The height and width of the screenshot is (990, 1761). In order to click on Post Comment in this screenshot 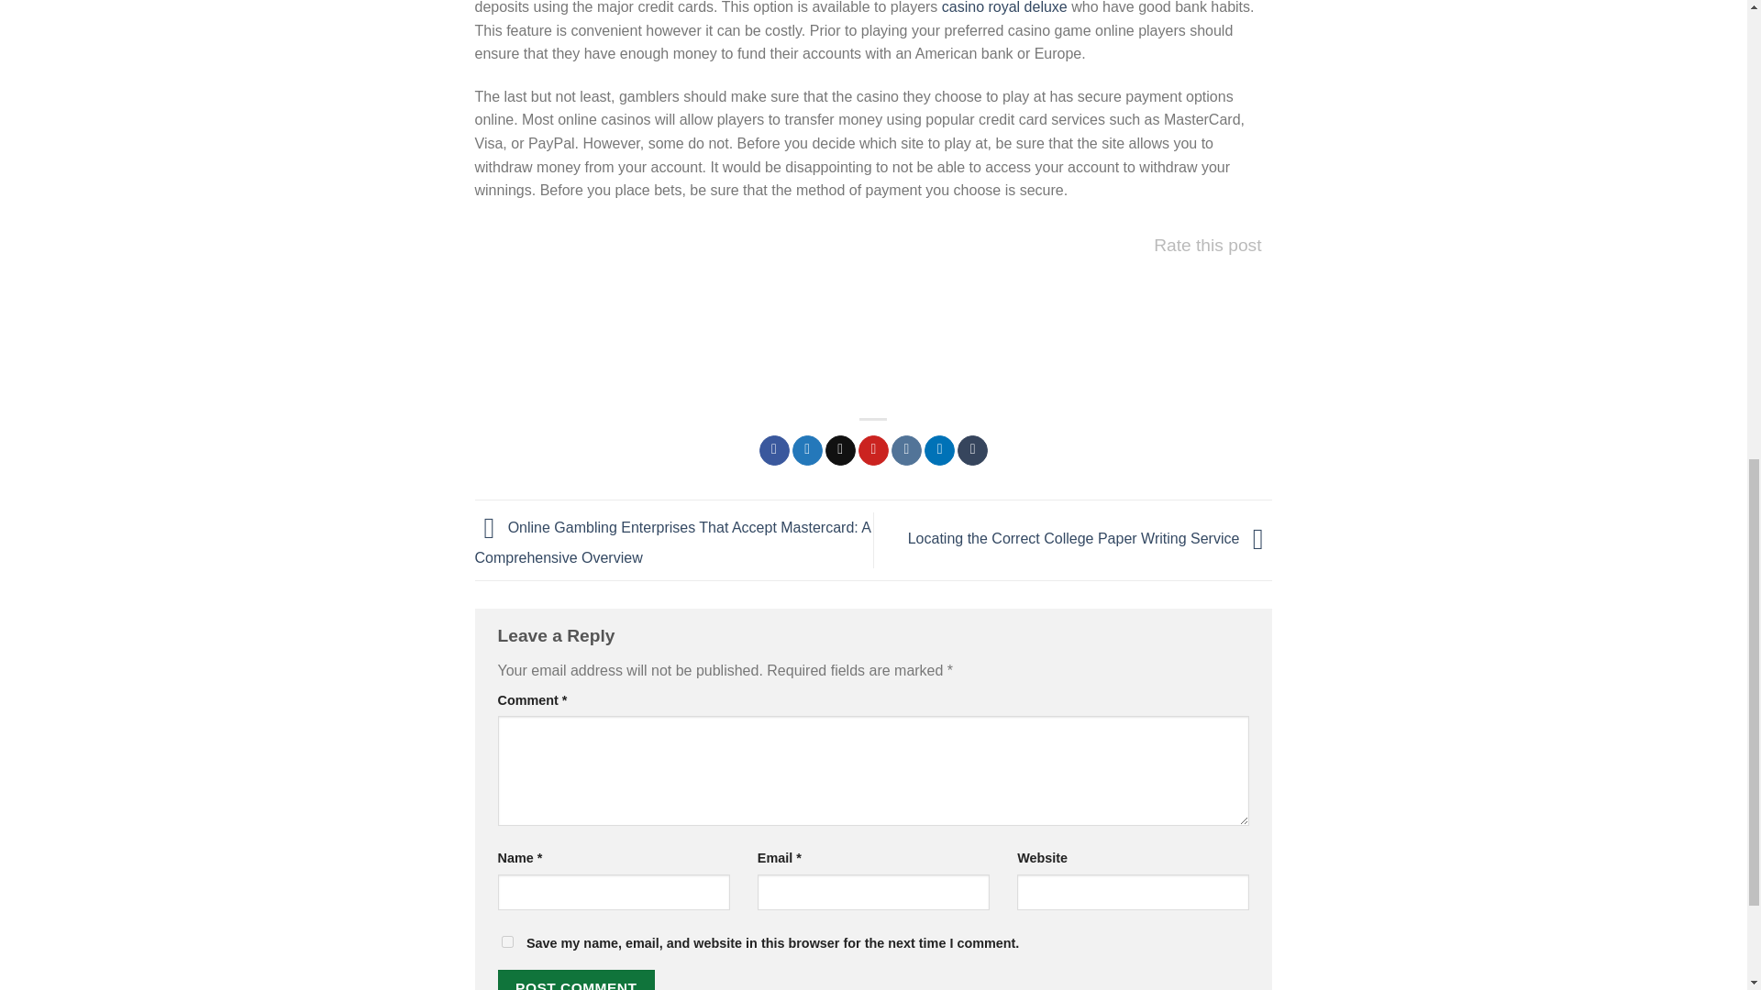, I will do `click(576, 980)`.